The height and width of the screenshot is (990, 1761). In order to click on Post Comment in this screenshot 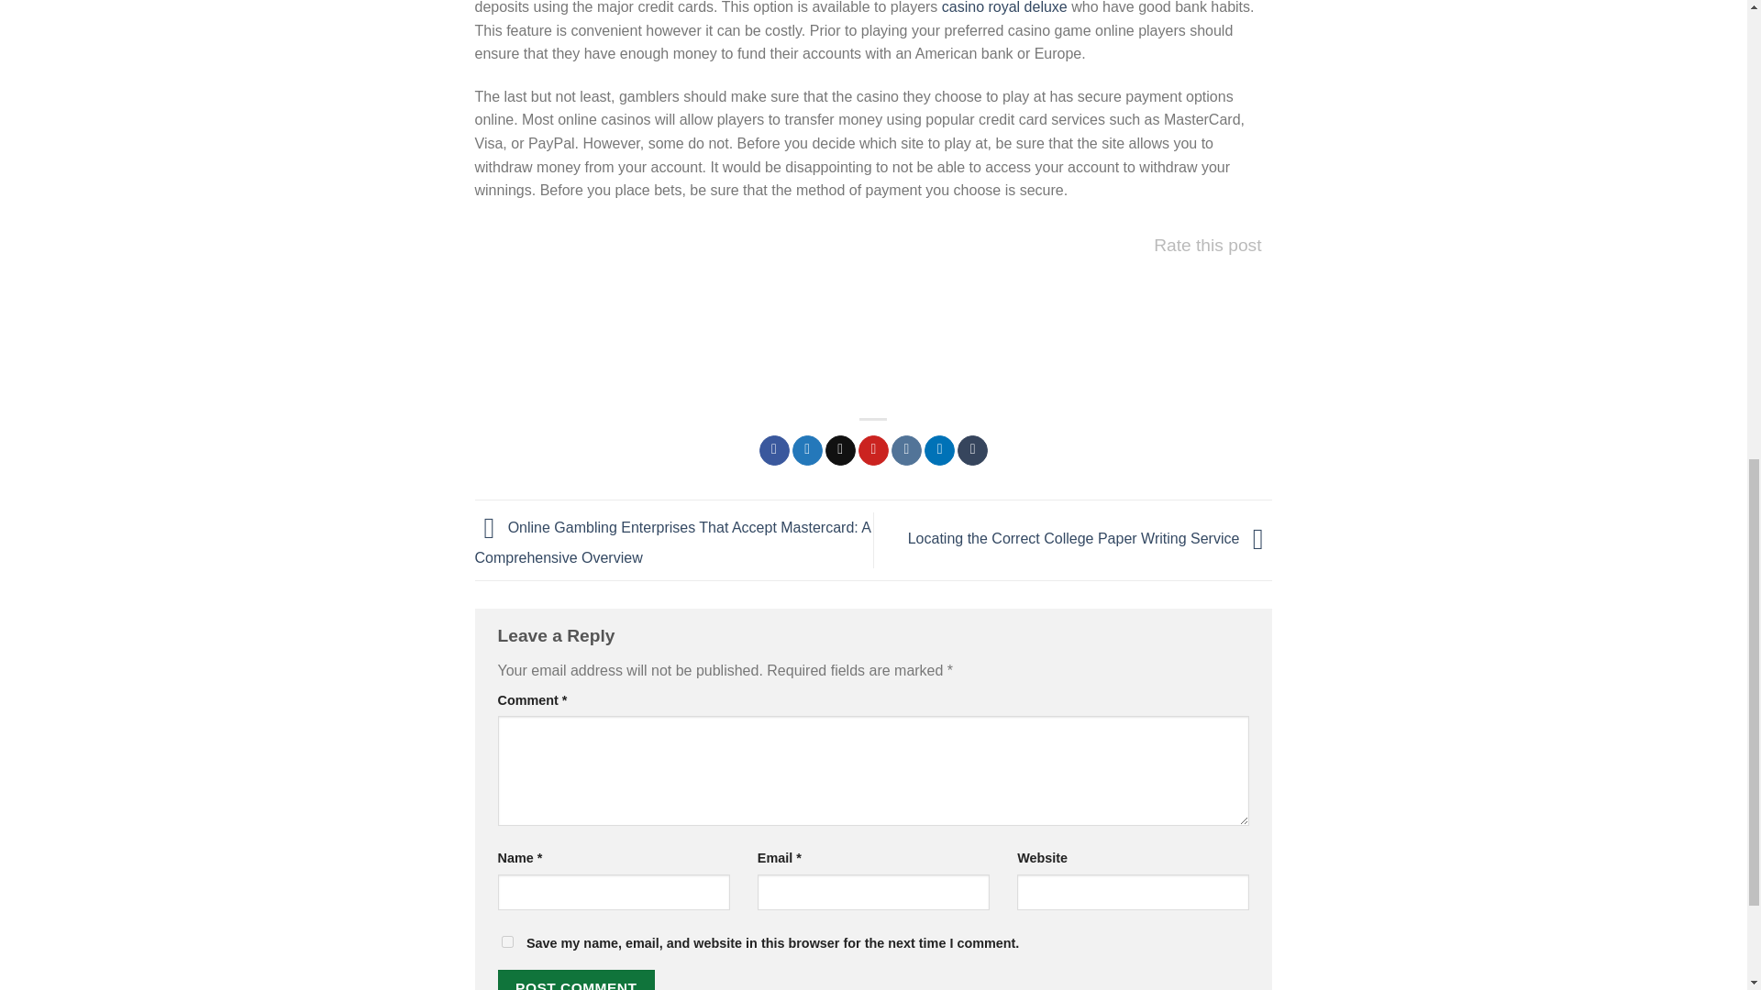, I will do `click(576, 980)`.